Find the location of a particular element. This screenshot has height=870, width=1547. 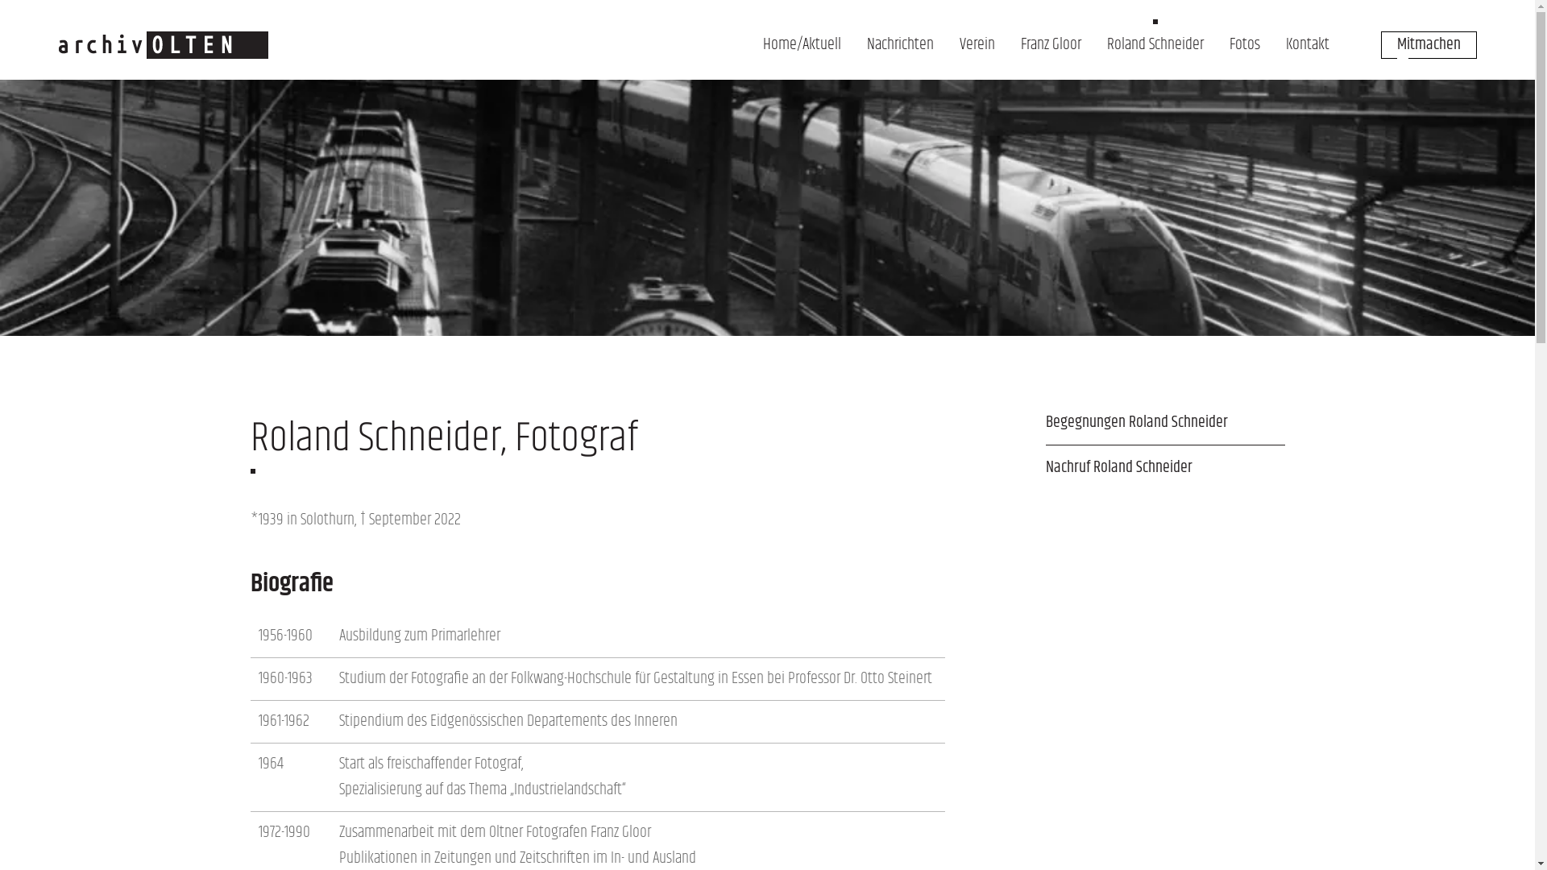

Kontakt is located at coordinates (1308, 45).